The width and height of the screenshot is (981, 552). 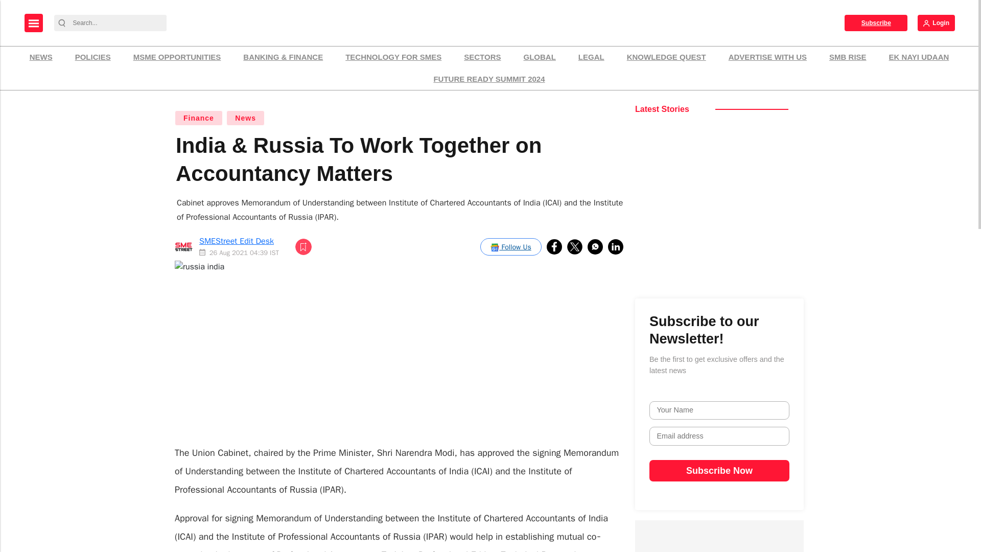 What do you see at coordinates (236, 241) in the screenshot?
I see `SMEStreet Edit Desk` at bounding box center [236, 241].